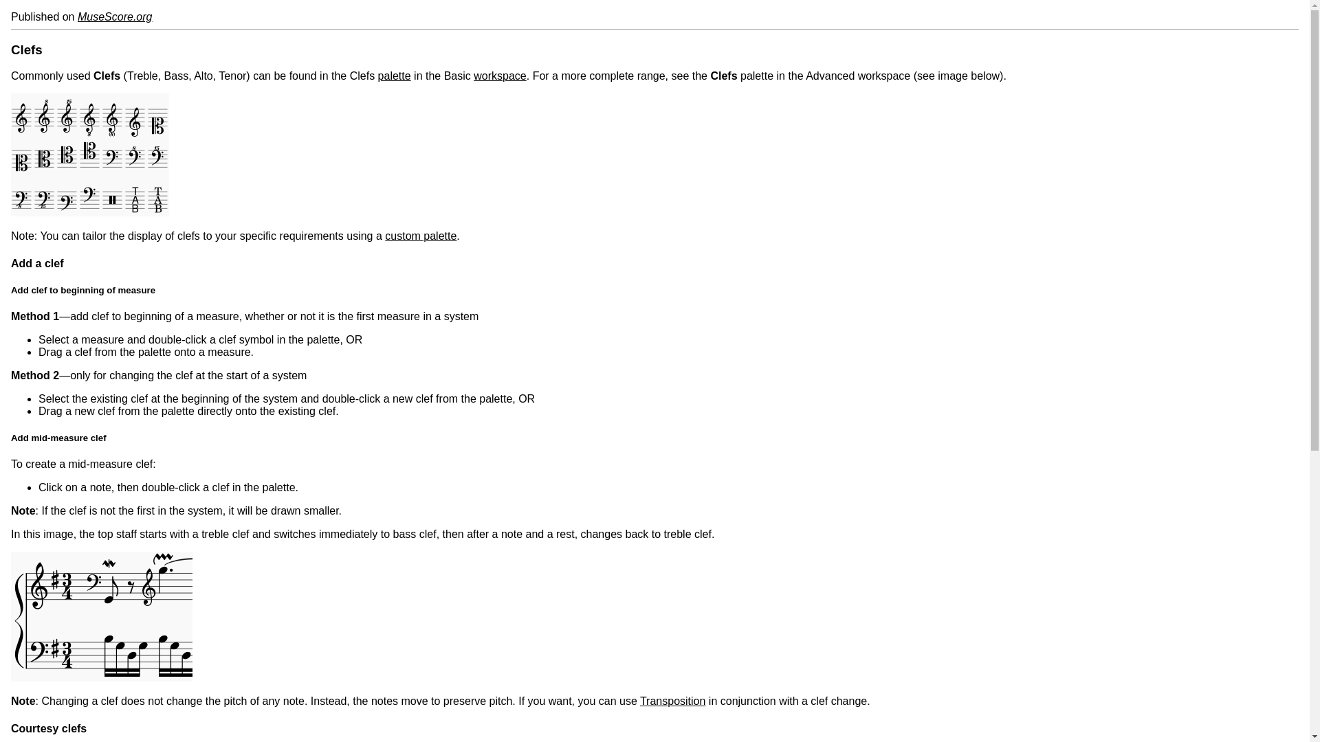 This screenshot has height=742, width=1320. Describe the element at coordinates (421, 236) in the screenshot. I see `custom palette` at that location.